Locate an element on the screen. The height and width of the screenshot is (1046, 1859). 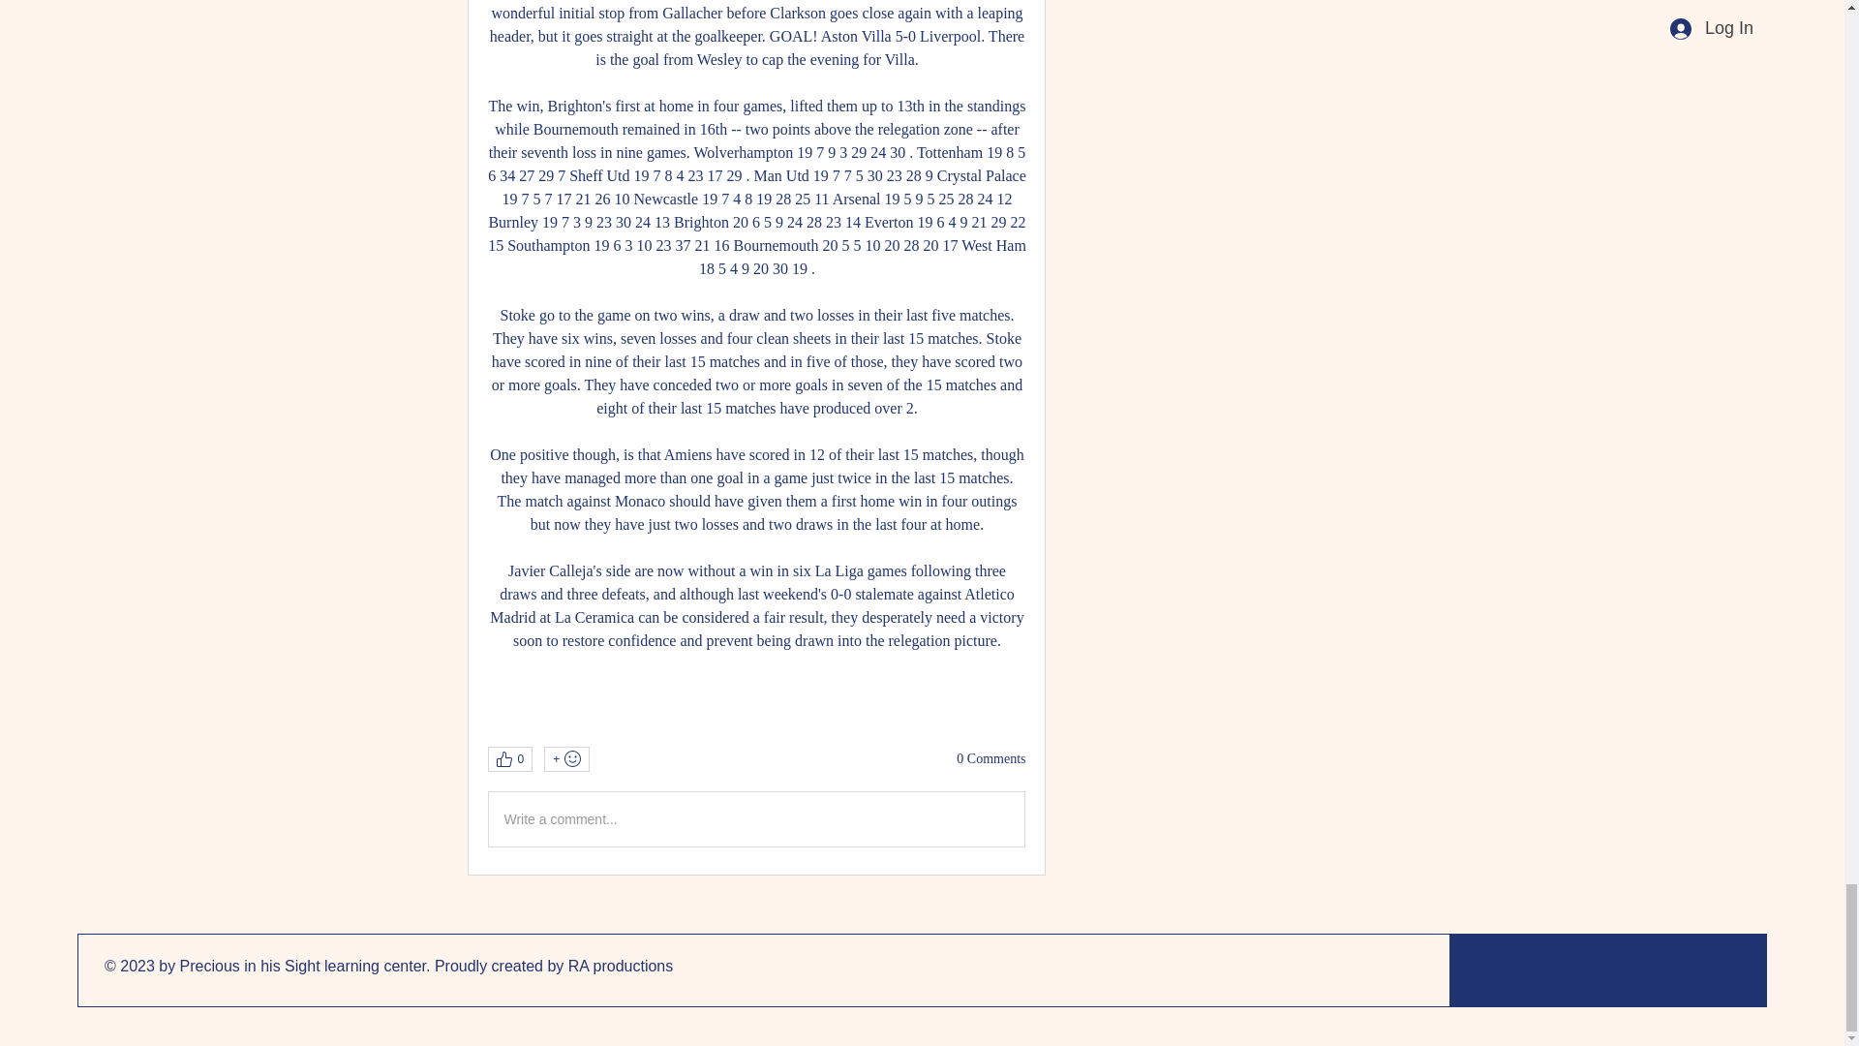
0 Comments is located at coordinates (991, 759).